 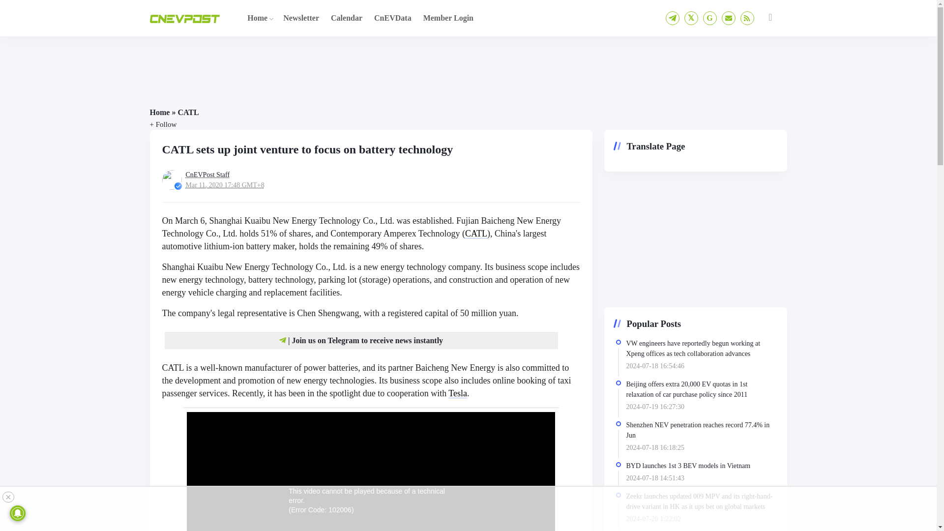 What do you see at coordinates (710, 18) in the screenshot?
I see `G` at bounding box center [710, 18].